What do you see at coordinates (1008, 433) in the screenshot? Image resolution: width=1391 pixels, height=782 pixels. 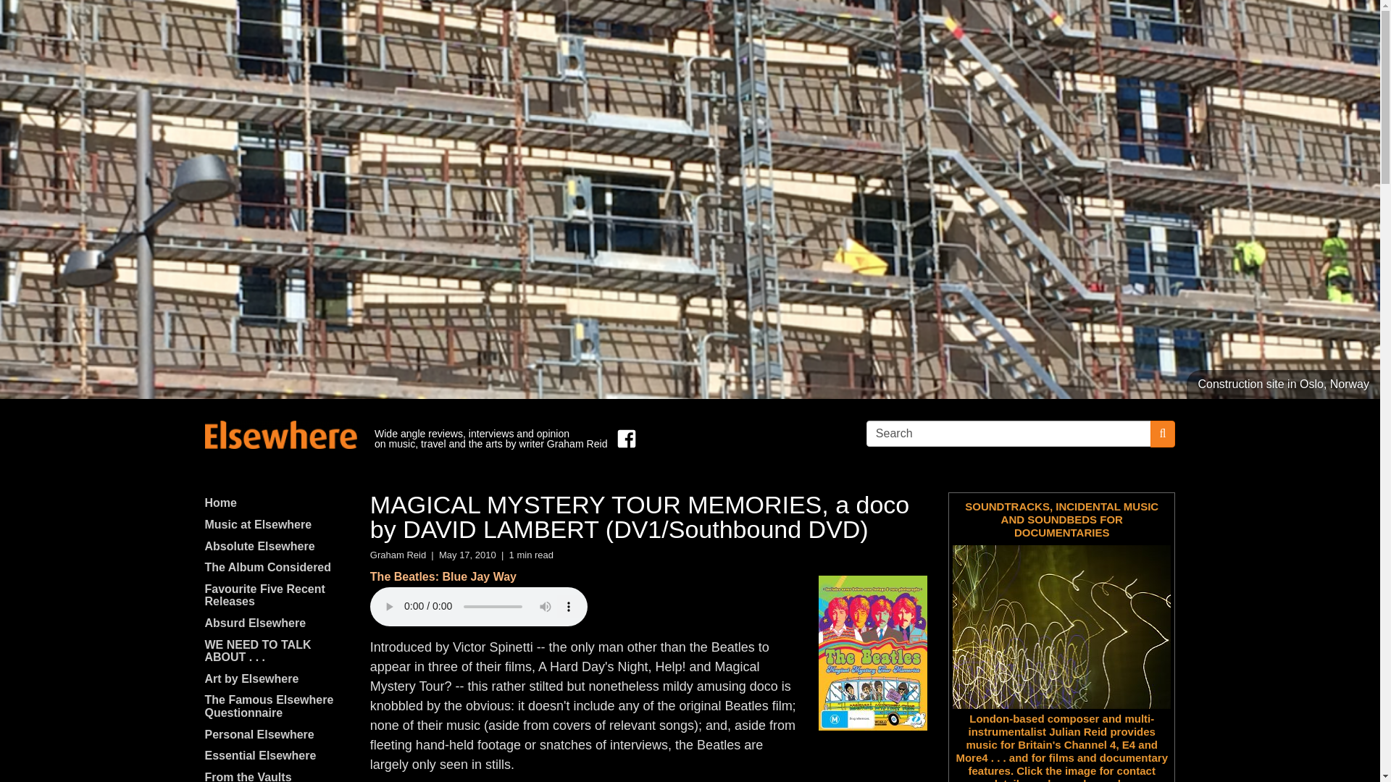 I see `Search` at bounding box center [1008, 433].